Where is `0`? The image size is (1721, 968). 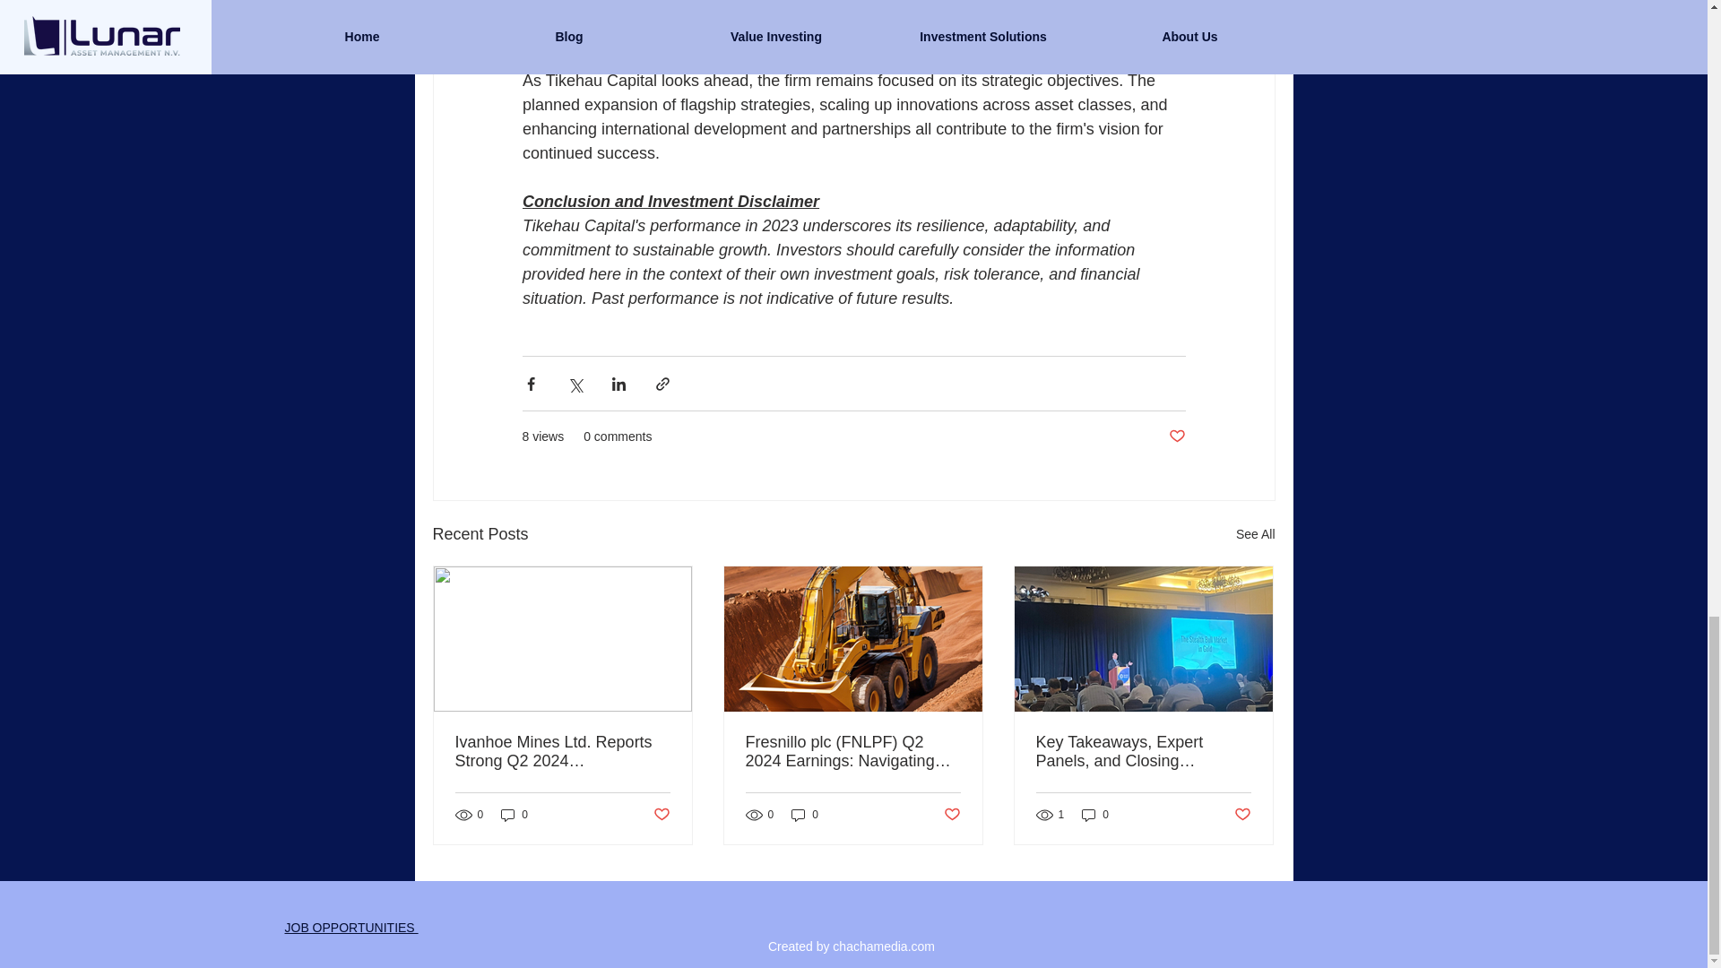
0 is located at coordinates (1095, 815).